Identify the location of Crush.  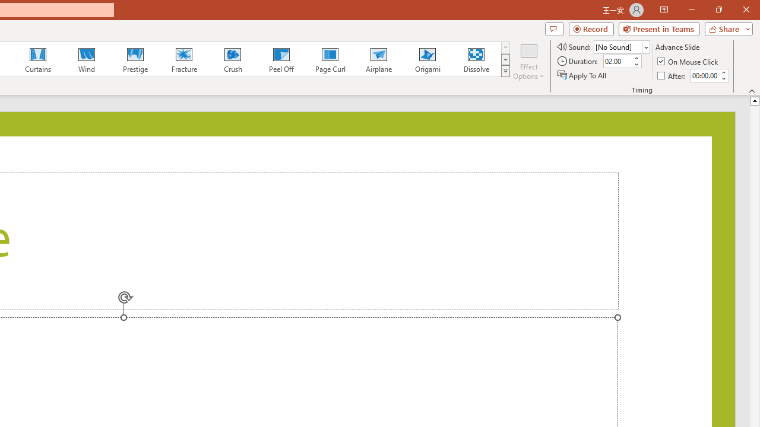
(232, 59).